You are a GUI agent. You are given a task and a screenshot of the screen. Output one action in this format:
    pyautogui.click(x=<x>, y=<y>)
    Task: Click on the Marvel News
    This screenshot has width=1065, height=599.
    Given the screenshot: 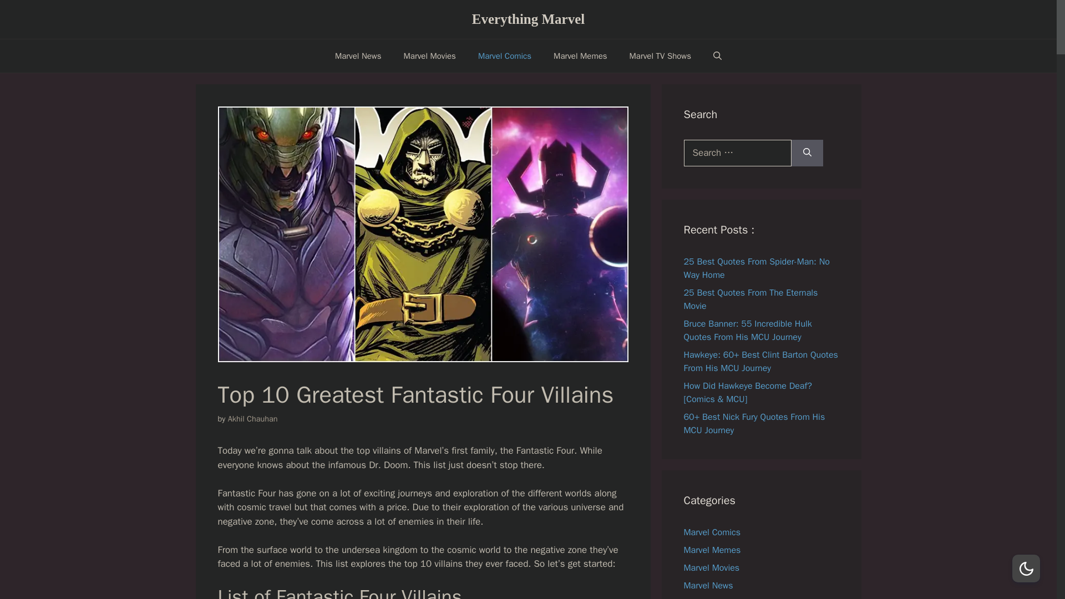 What is the action you would take?
    pyautogui.click(x=358, y=55)
    